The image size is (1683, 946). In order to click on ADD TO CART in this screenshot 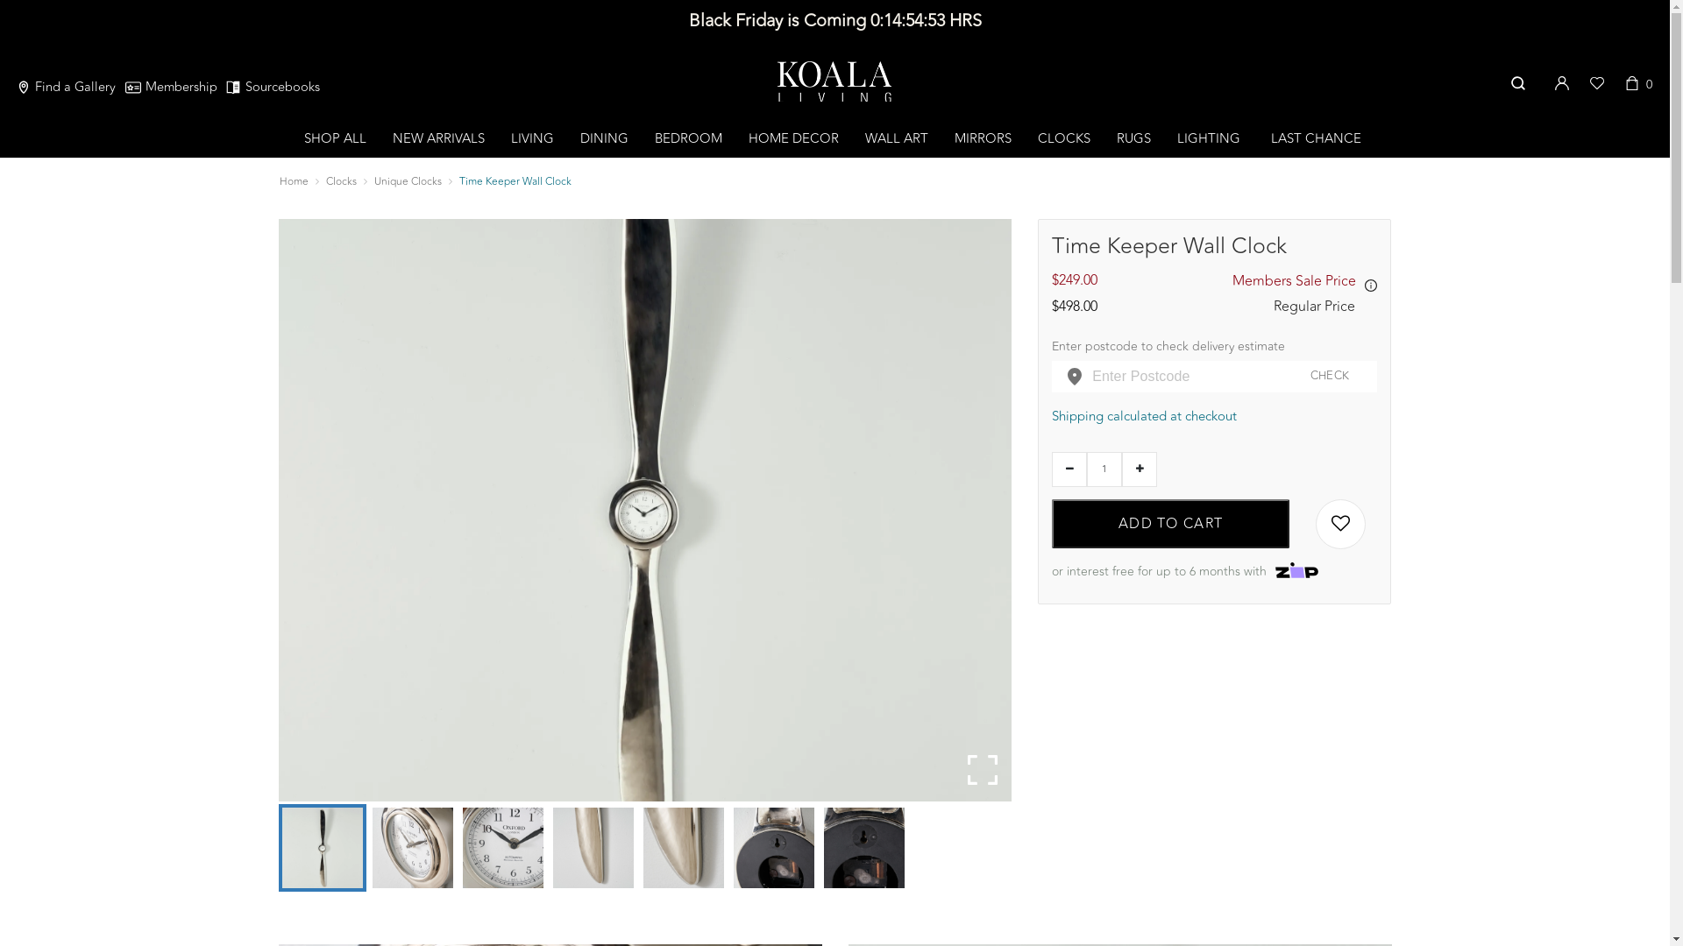, I will do `click(1171, 524)`.